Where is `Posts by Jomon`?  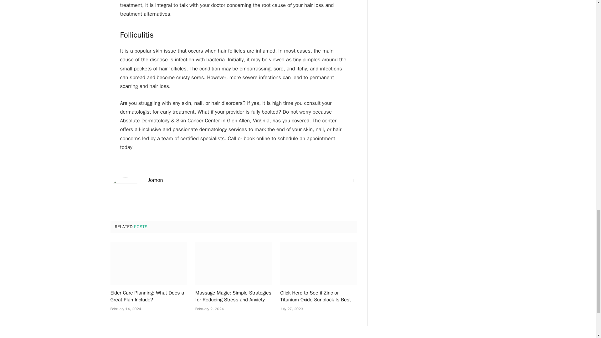 Posts by Jomon is located at coordinates (155, 180).